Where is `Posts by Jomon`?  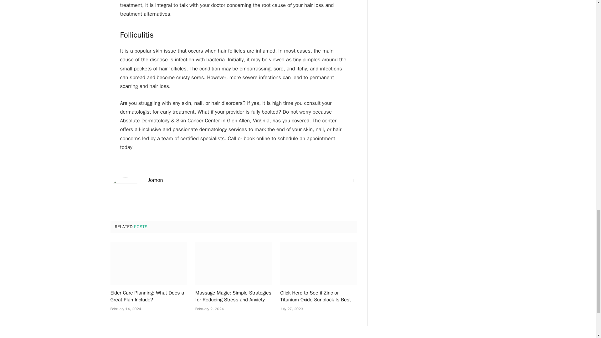 Posts by Jomon is located at coordinates (155, 180).